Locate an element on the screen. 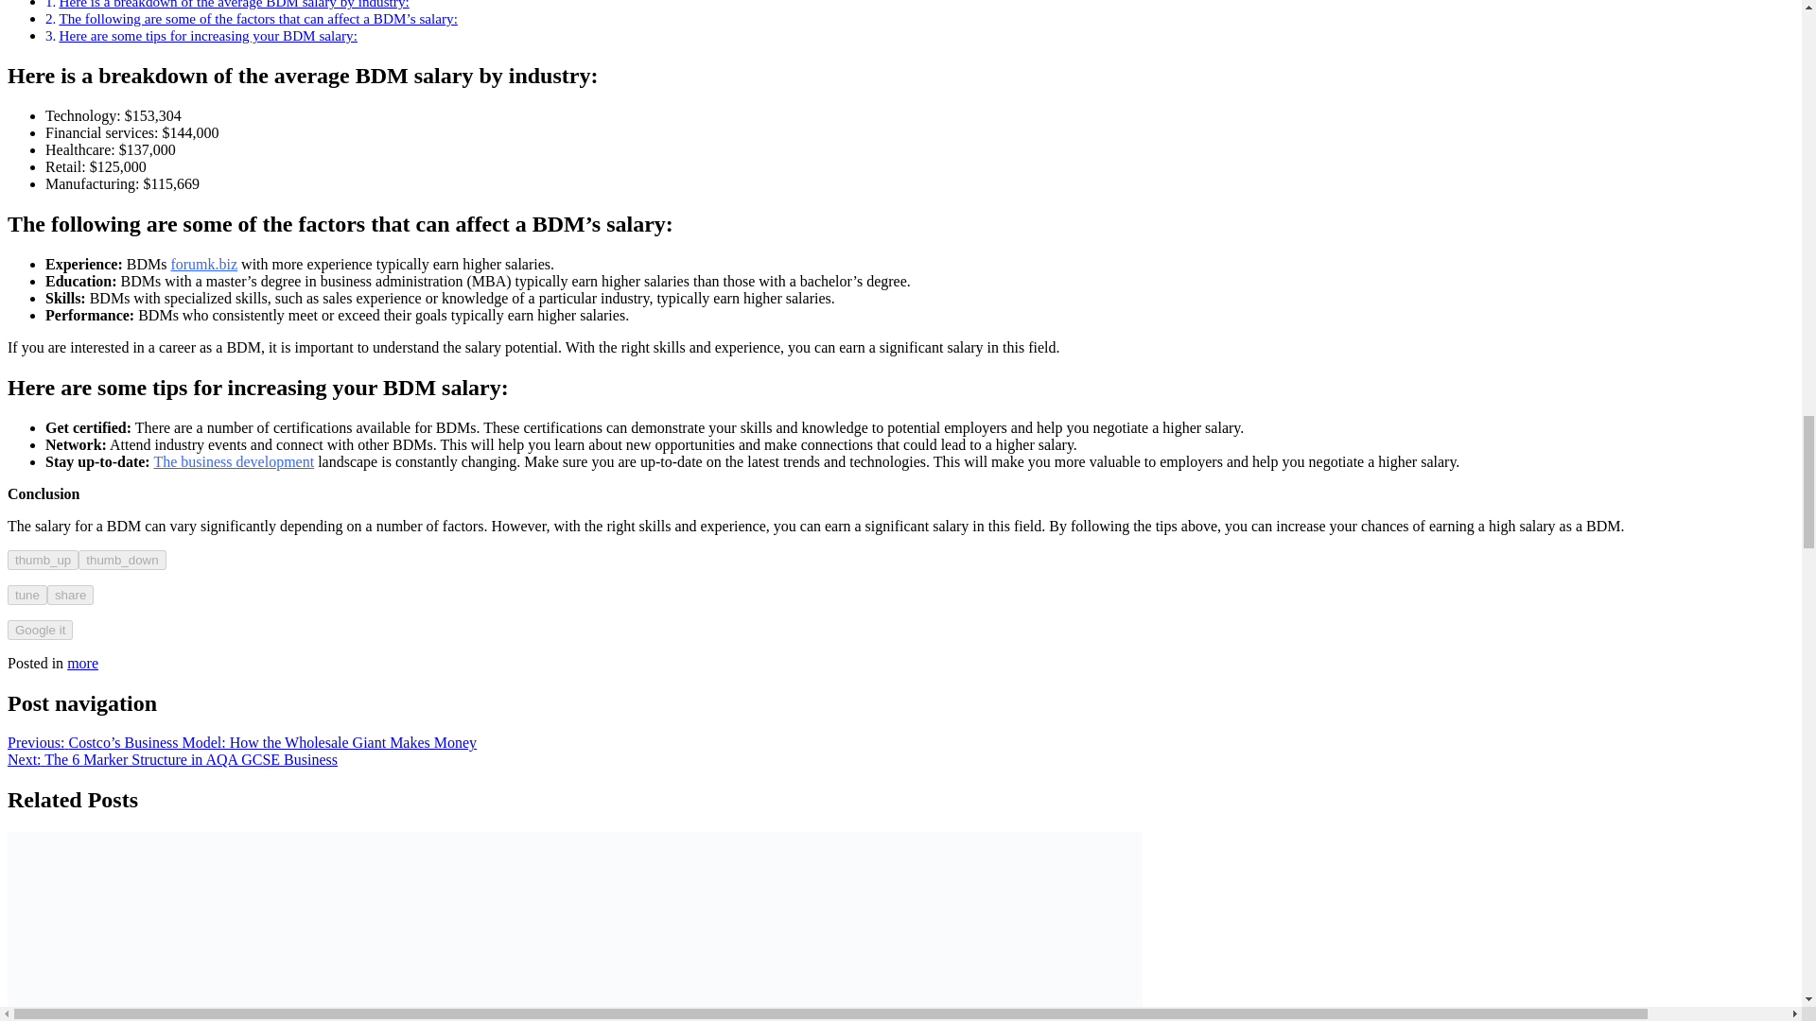 This screenshot has height=1021, width=1816. Google it is located at coordinates (40, 630).